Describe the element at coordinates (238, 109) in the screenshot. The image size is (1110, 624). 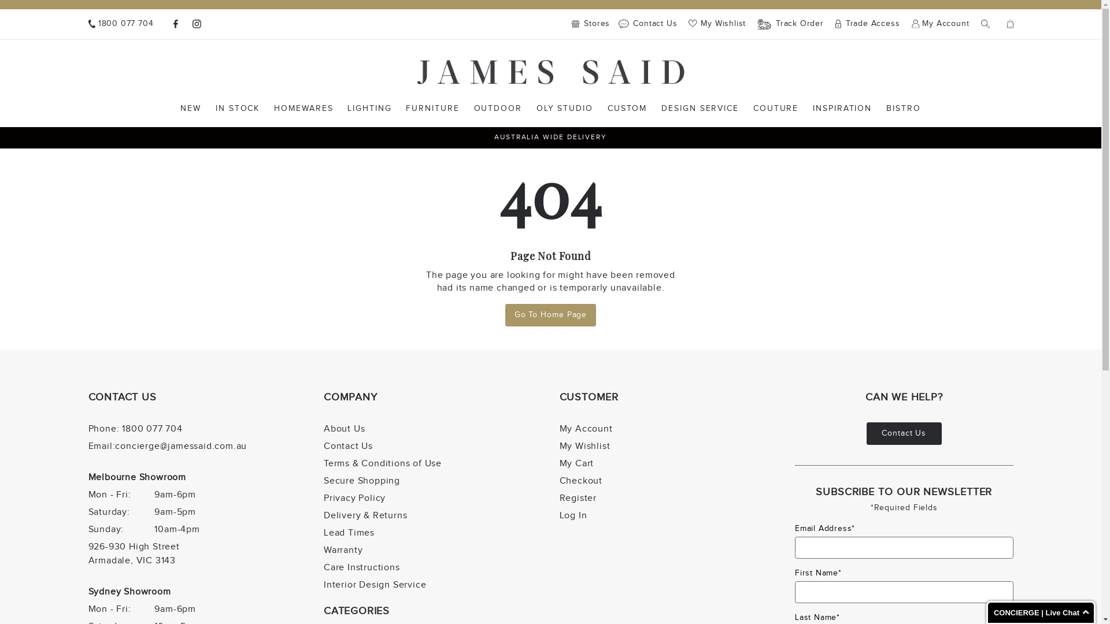
I see `IN STOCK` at that location.